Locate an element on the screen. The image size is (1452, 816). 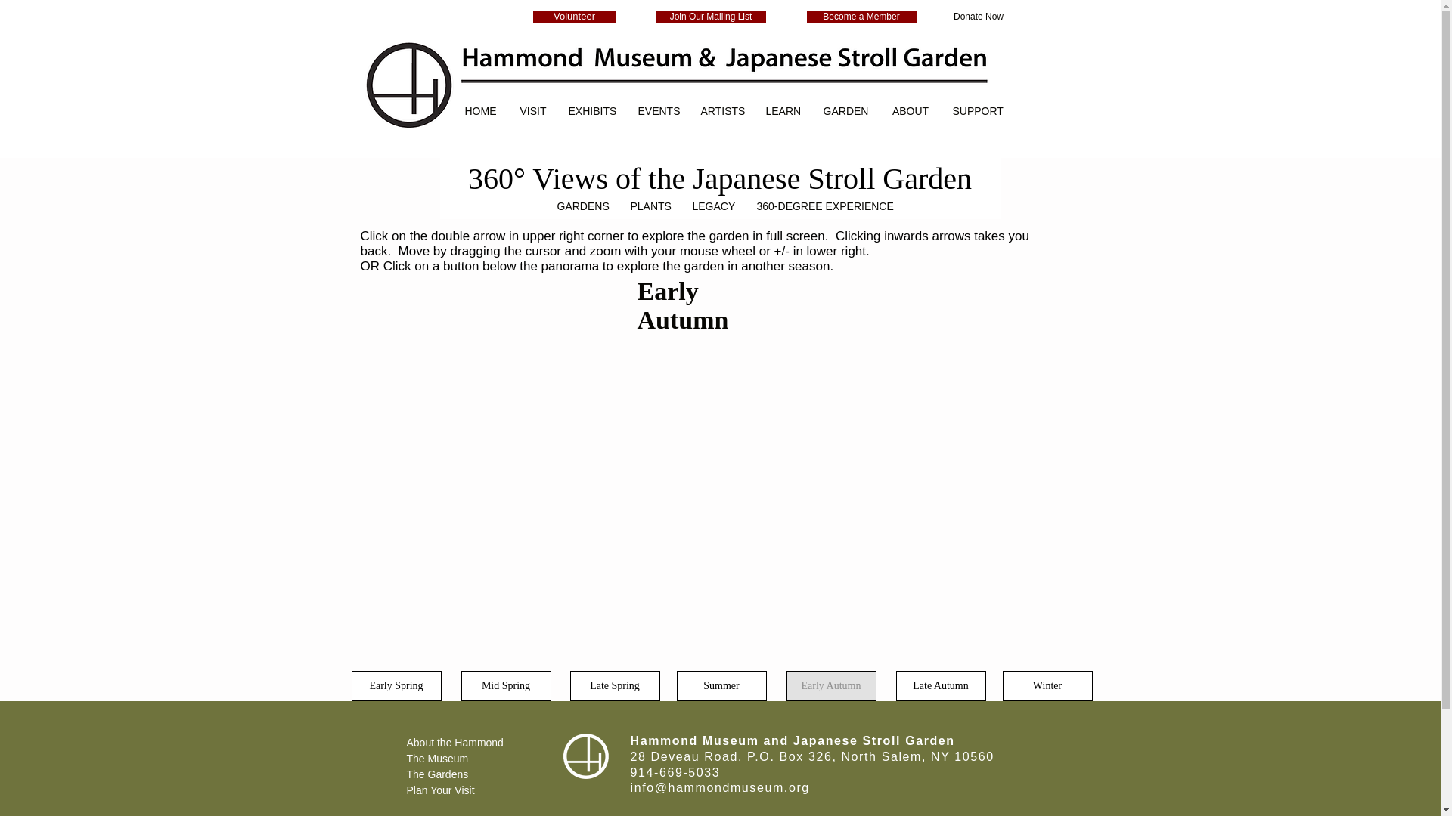
Join Our Mailing List is located at coordinates (711, 17).